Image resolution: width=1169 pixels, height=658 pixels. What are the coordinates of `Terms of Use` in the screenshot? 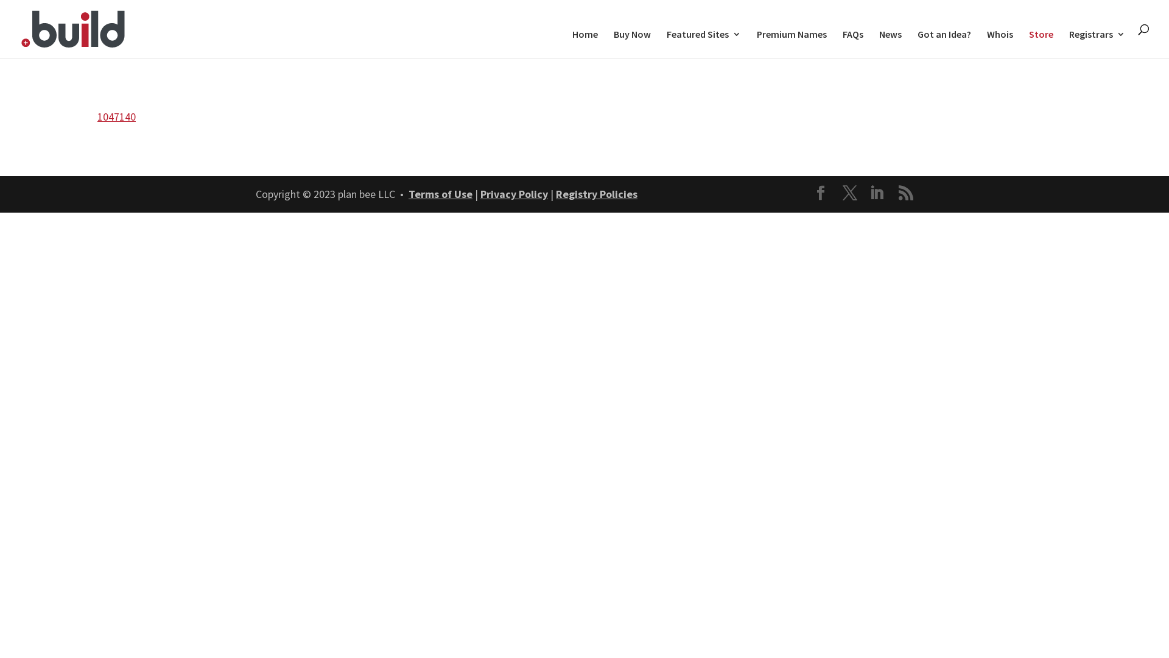 It's located at (441, 194).